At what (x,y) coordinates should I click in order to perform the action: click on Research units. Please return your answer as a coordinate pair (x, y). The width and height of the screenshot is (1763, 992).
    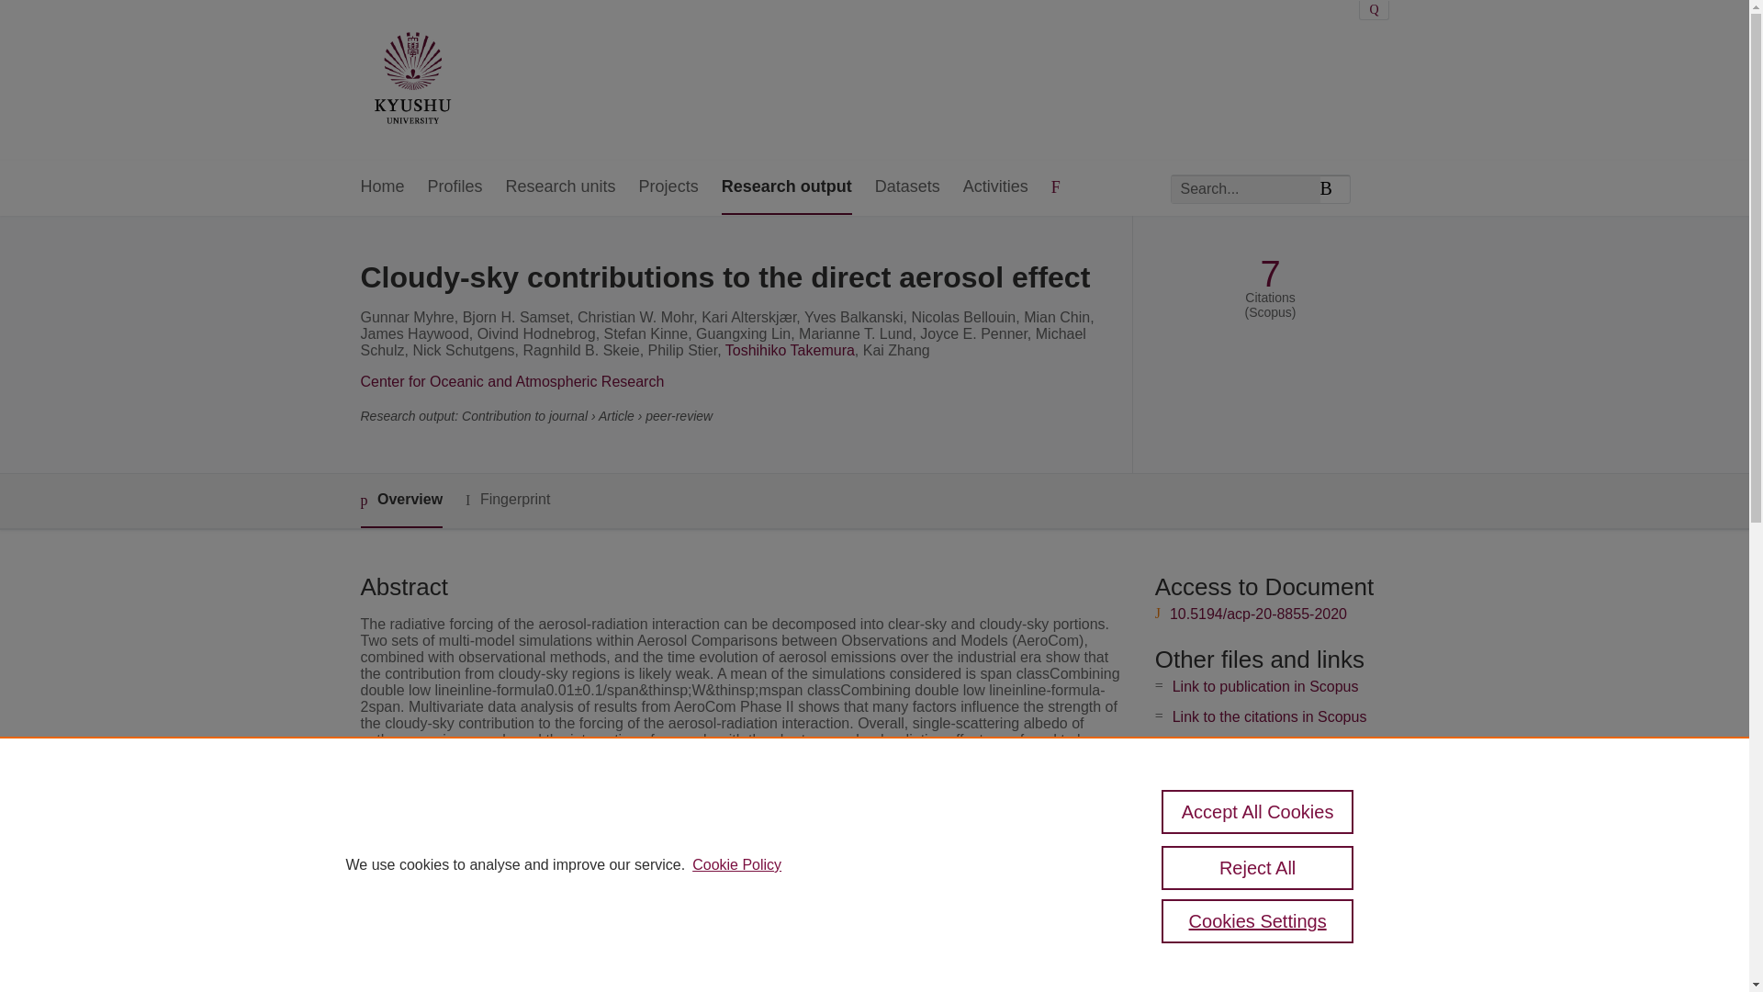
    Looking at the image, I should click on (560, 187).